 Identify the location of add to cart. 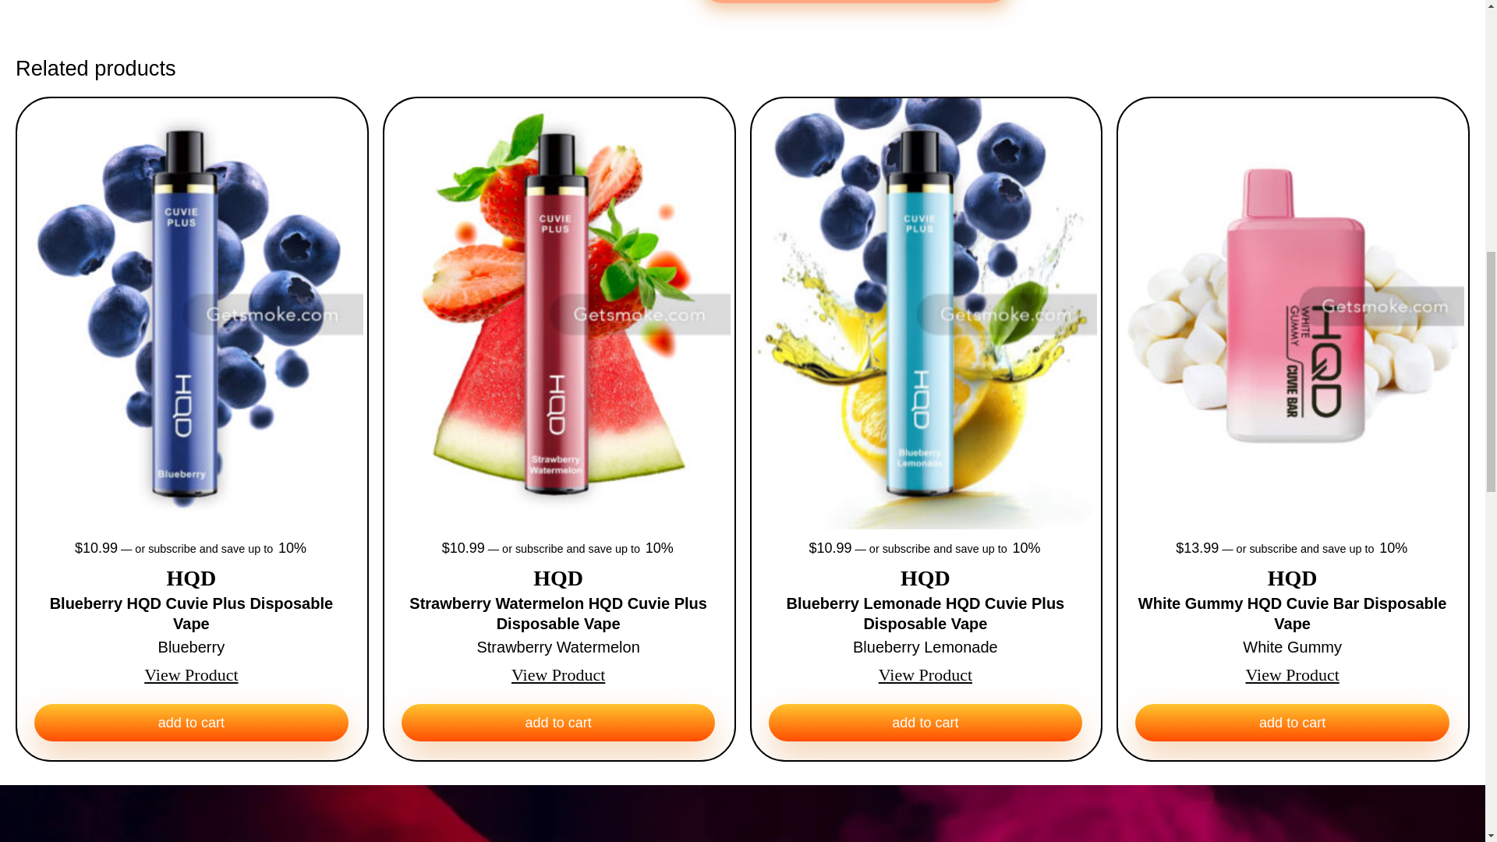
(558, 722).